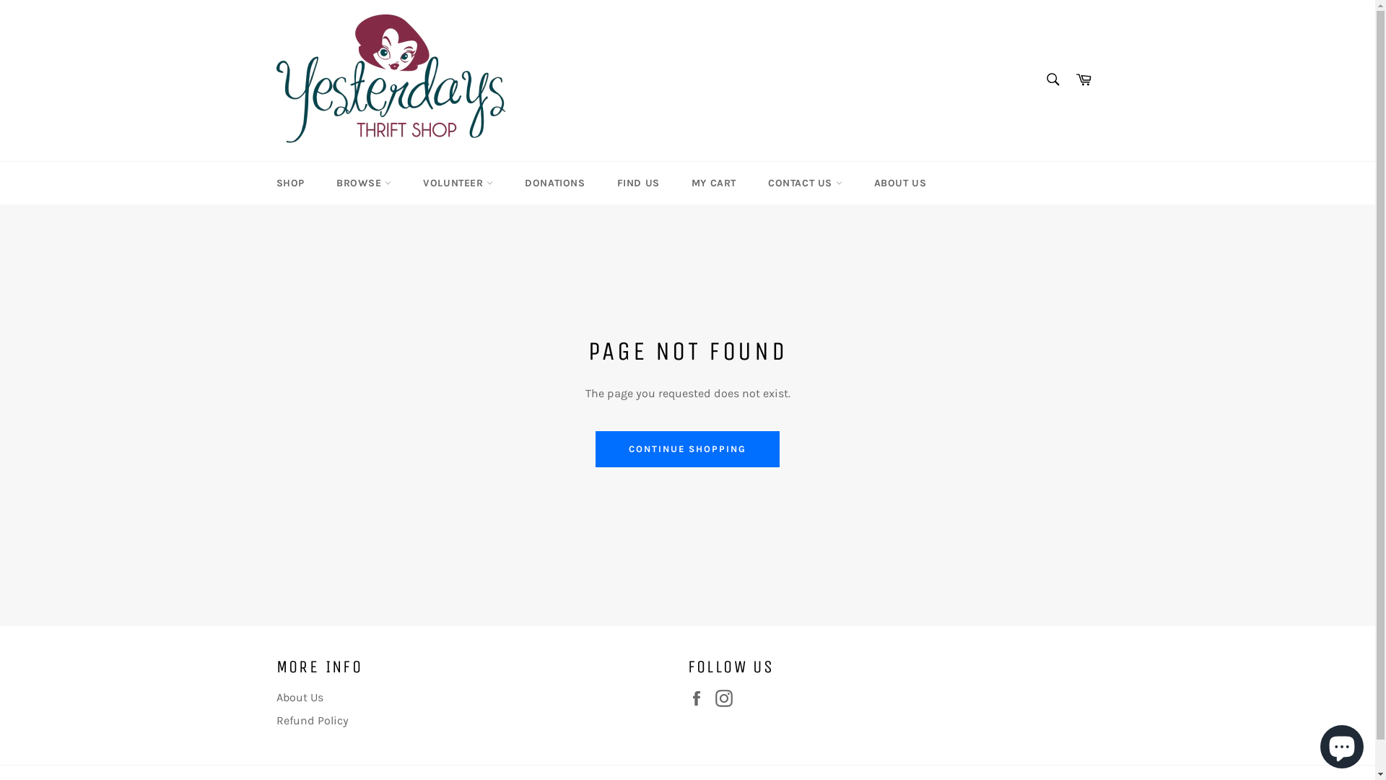 This screenshot has height=780, width=1386. I want to click on FIND US, so click(638, 183).